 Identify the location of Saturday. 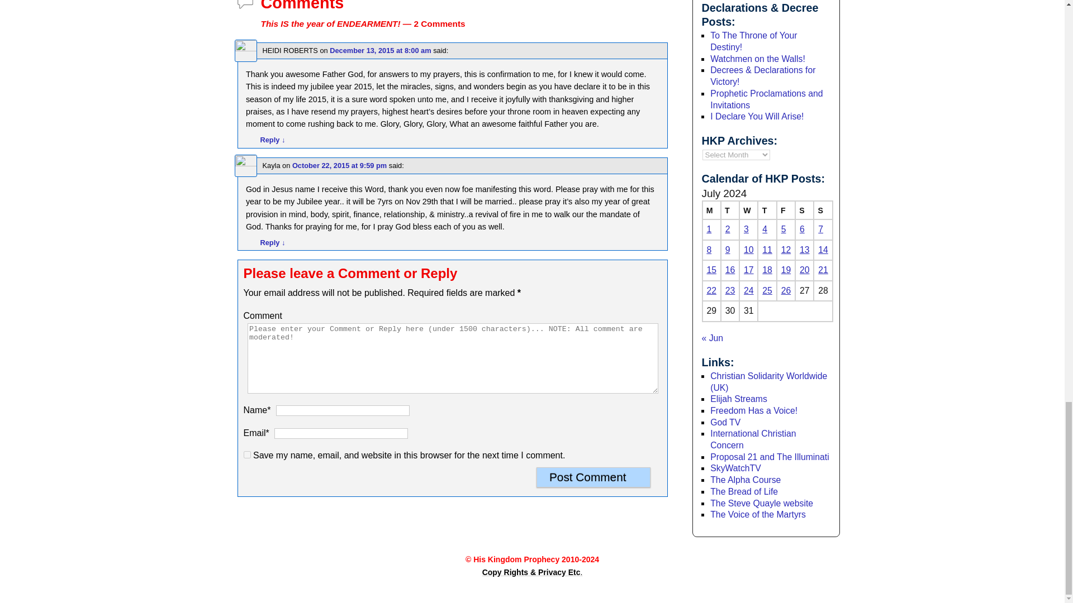
(804, 210).